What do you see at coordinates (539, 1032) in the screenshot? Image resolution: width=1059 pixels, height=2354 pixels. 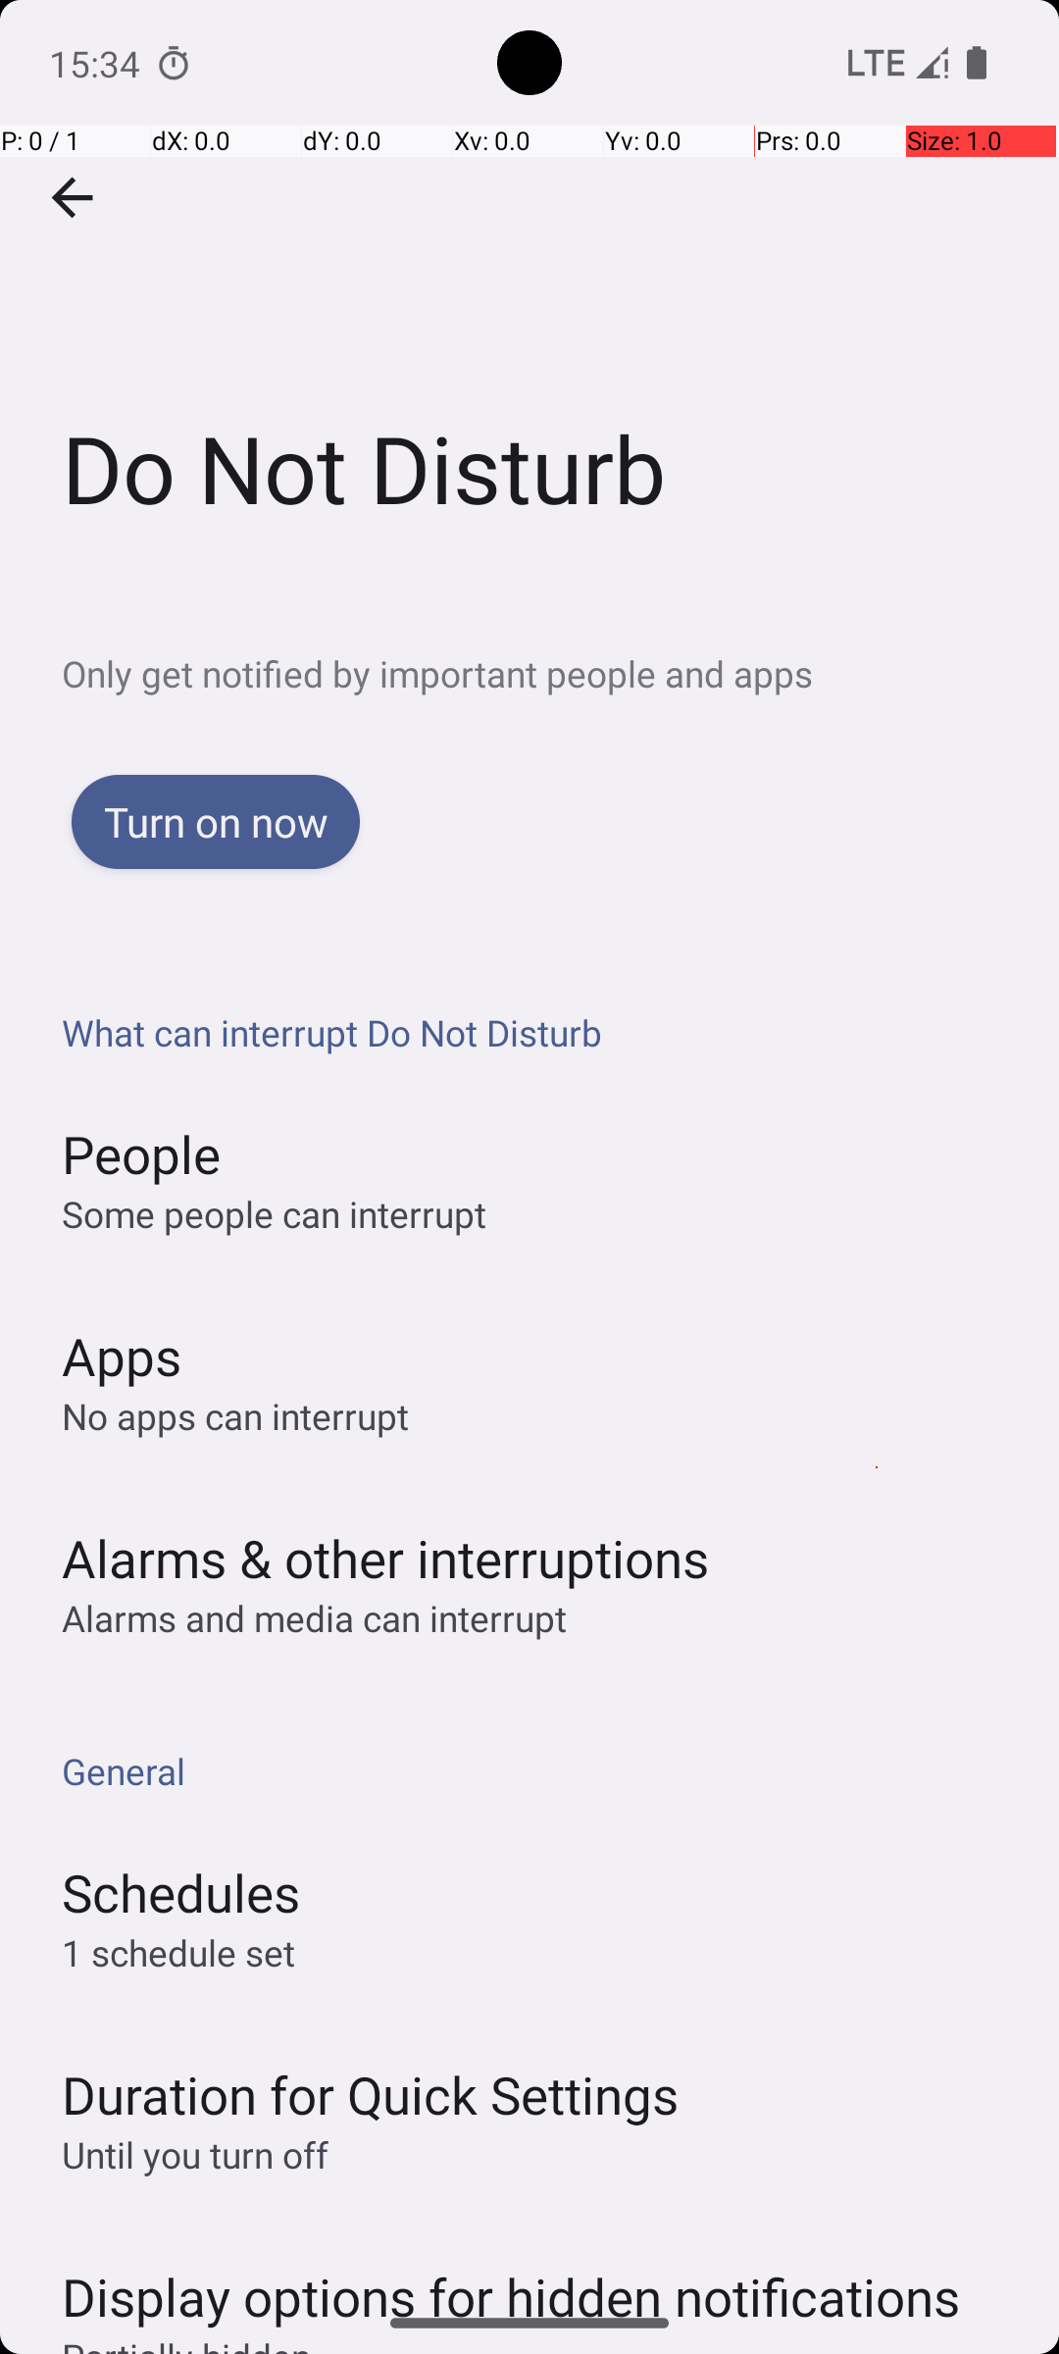 I see `What can interrupt Do Not Disturb` at bounding box center [539, 1032].